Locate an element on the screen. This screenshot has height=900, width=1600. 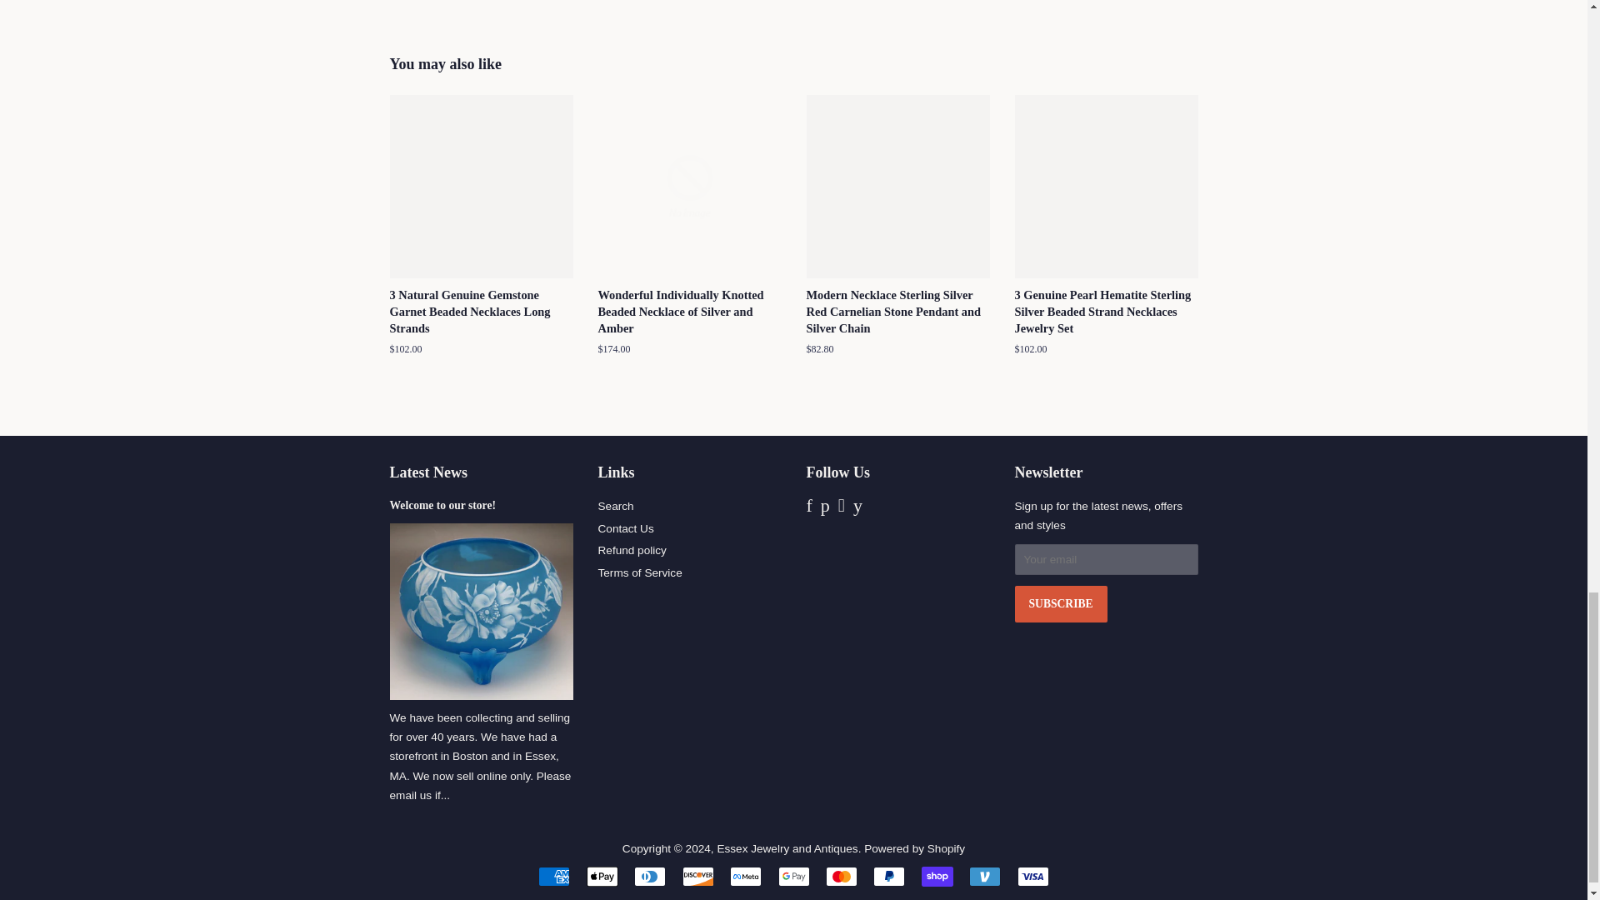
PayPal is located at coordinates (889, 877).